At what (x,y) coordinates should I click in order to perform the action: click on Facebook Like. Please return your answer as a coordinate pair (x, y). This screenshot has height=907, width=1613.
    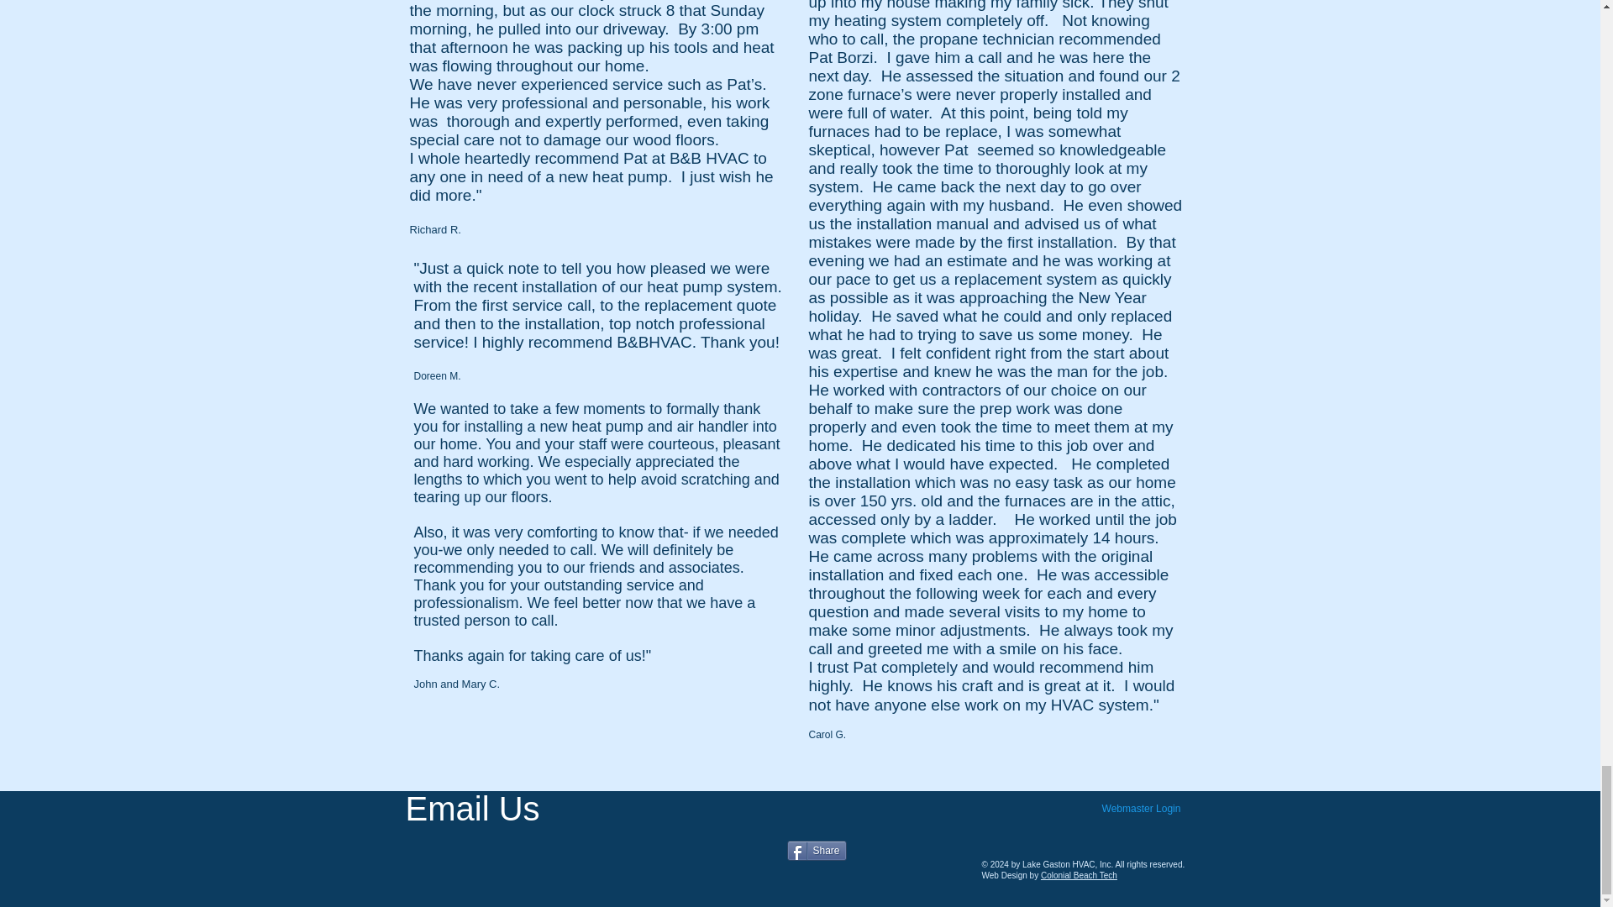
    Looking at the image, I should click on (891, 828).